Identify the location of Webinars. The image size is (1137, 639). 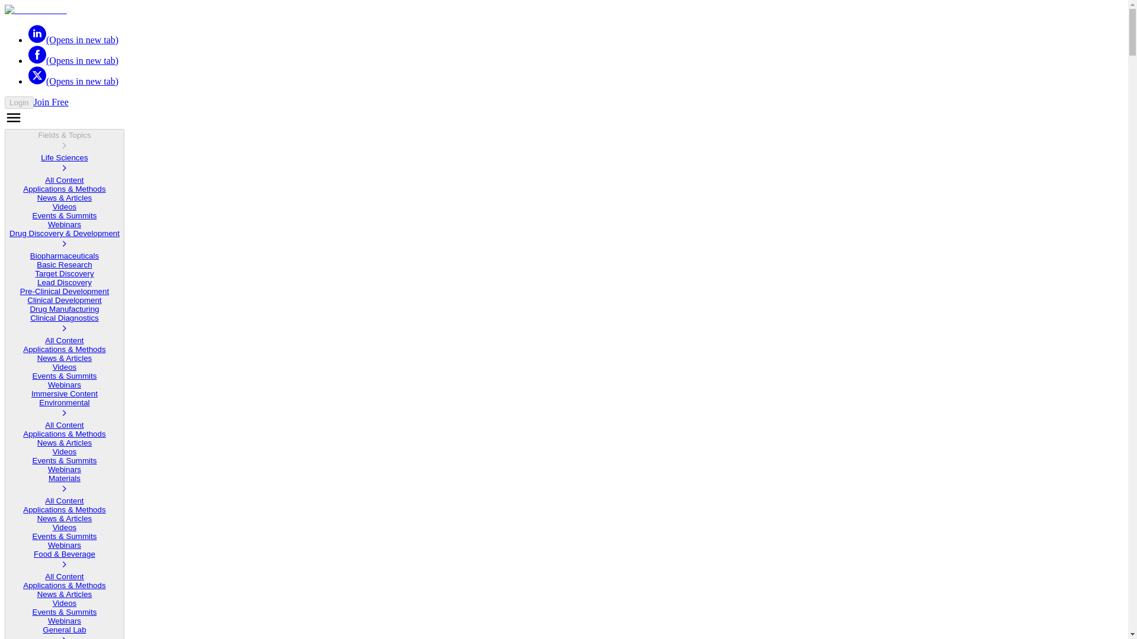
(64, 470).